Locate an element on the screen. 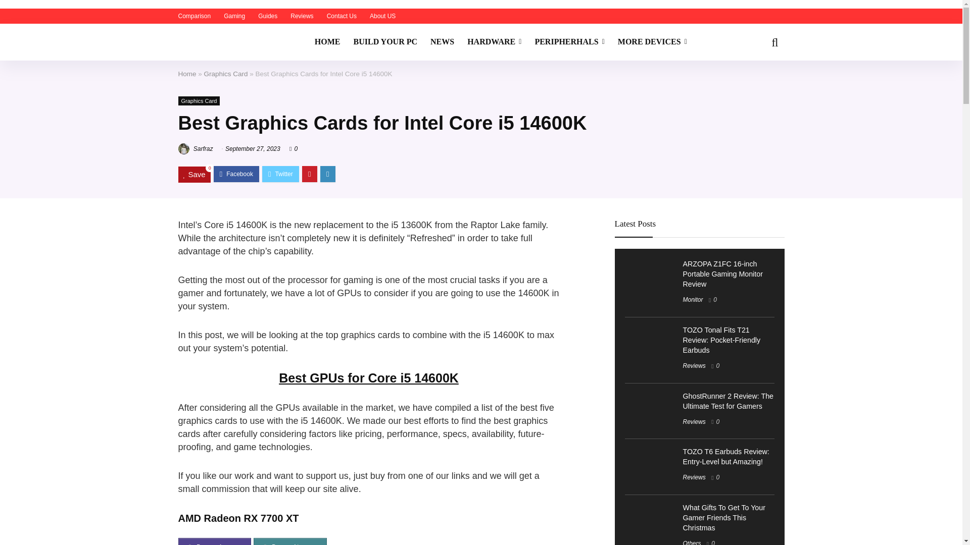 This screenshot has width=970, height=545. BUILD YOUR PC is located at coordinates (385, 42).